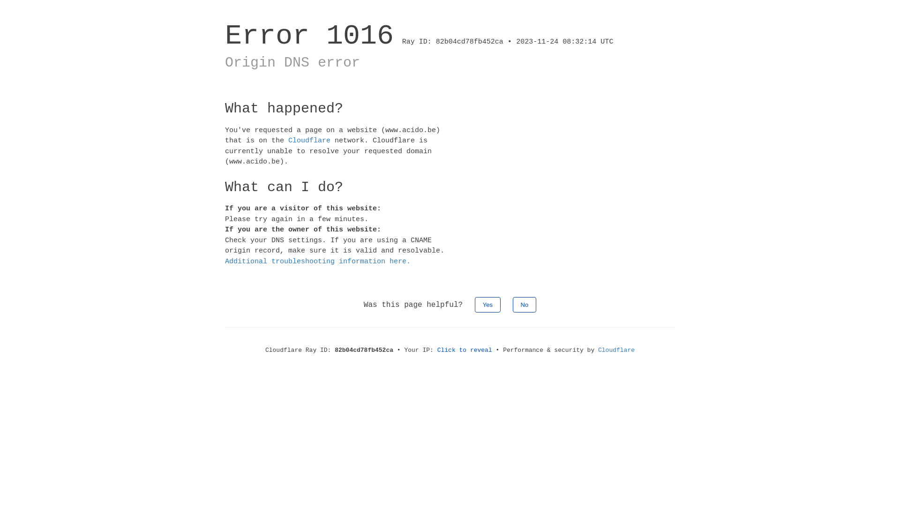 Image resolution: width=900 pixels, height=506 pixels. I want to click on Cloudflare, so click(309, 141).